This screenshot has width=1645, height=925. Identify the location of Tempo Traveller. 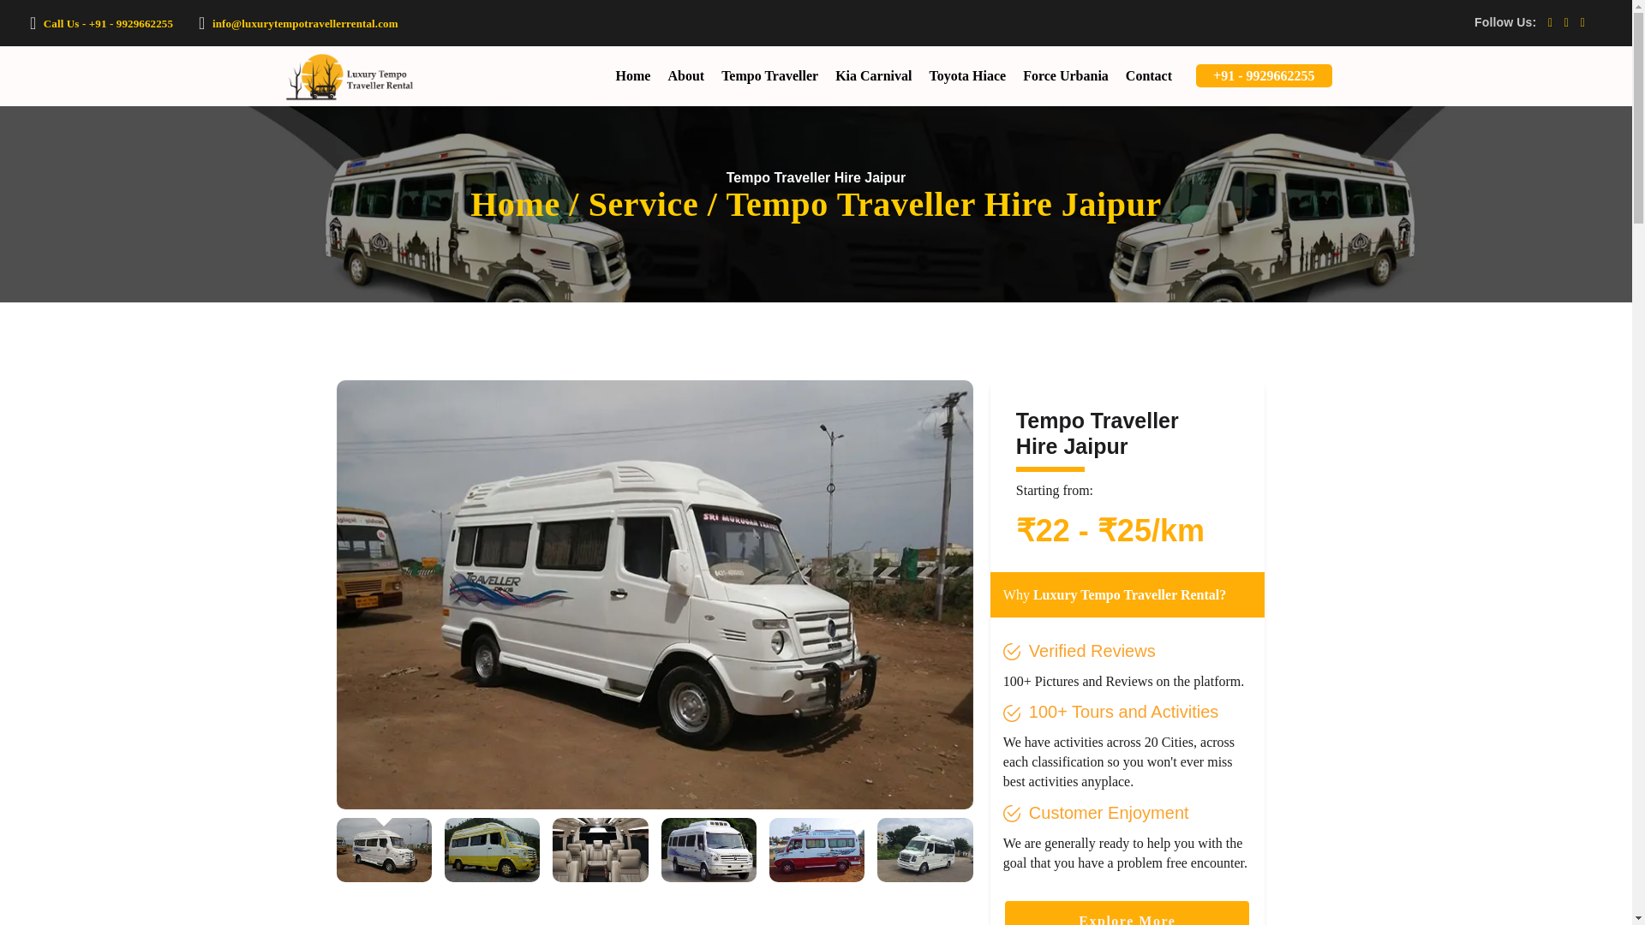
(769, 75).